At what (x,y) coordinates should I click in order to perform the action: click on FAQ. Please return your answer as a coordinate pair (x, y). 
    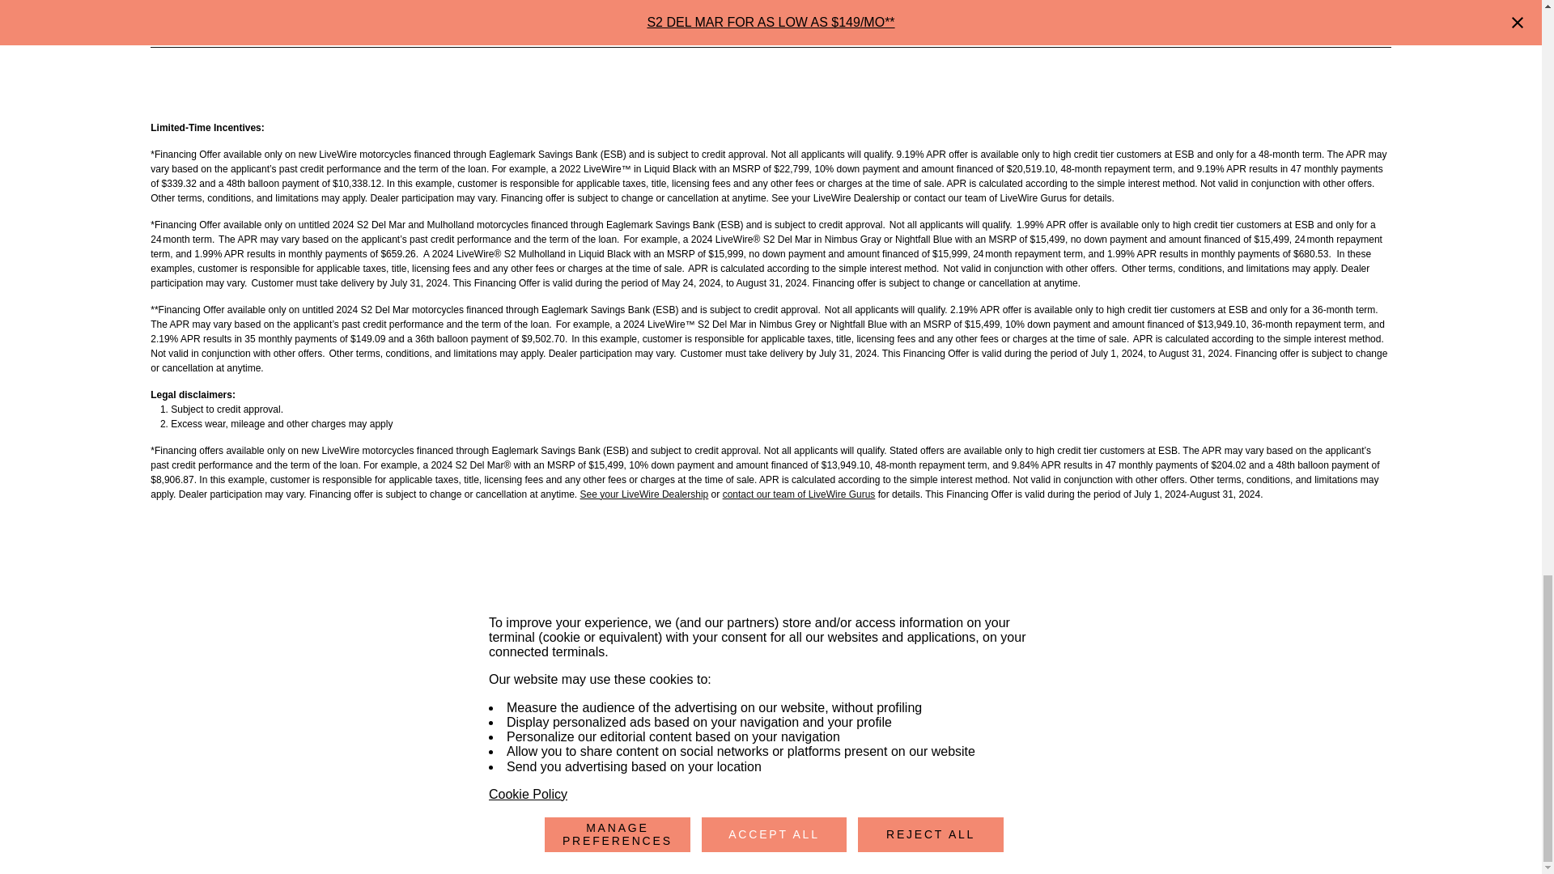
    Looking at the image, I should click on (978, 773).